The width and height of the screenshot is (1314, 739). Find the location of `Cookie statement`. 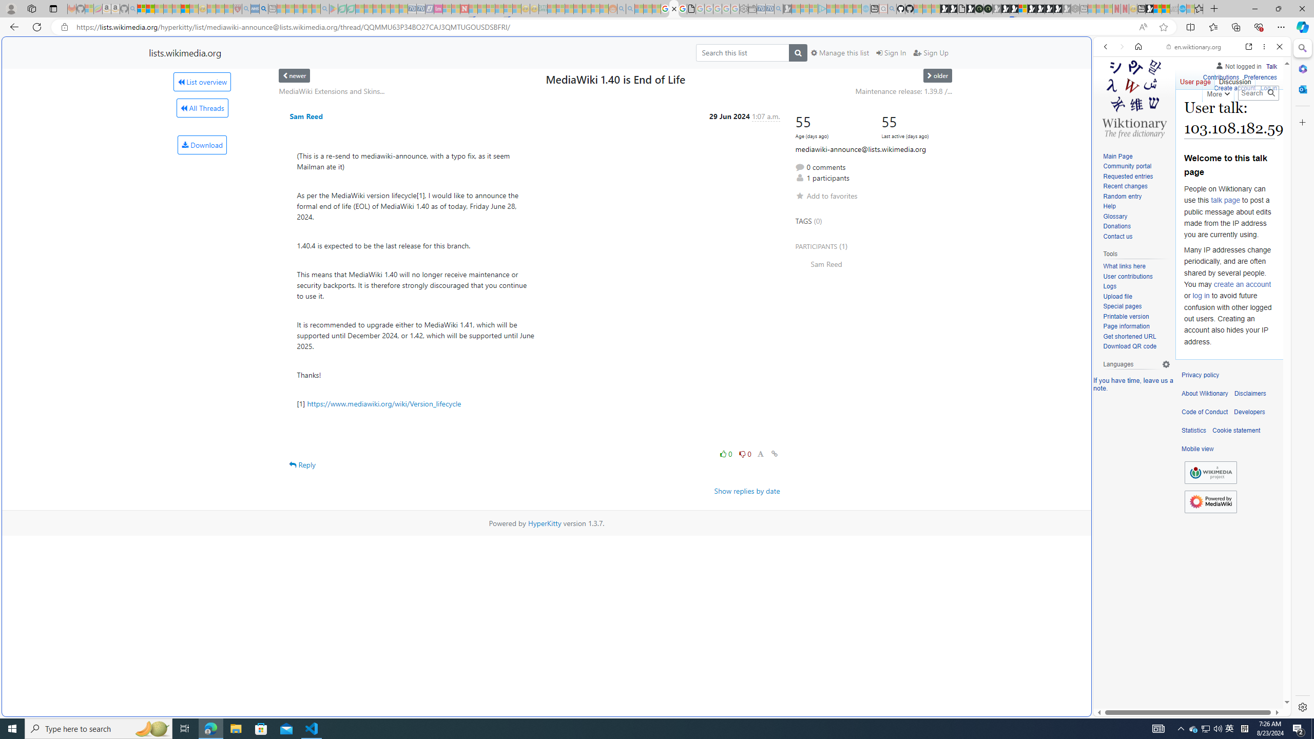

Cookie statement is located at coordinates (1236, 431).